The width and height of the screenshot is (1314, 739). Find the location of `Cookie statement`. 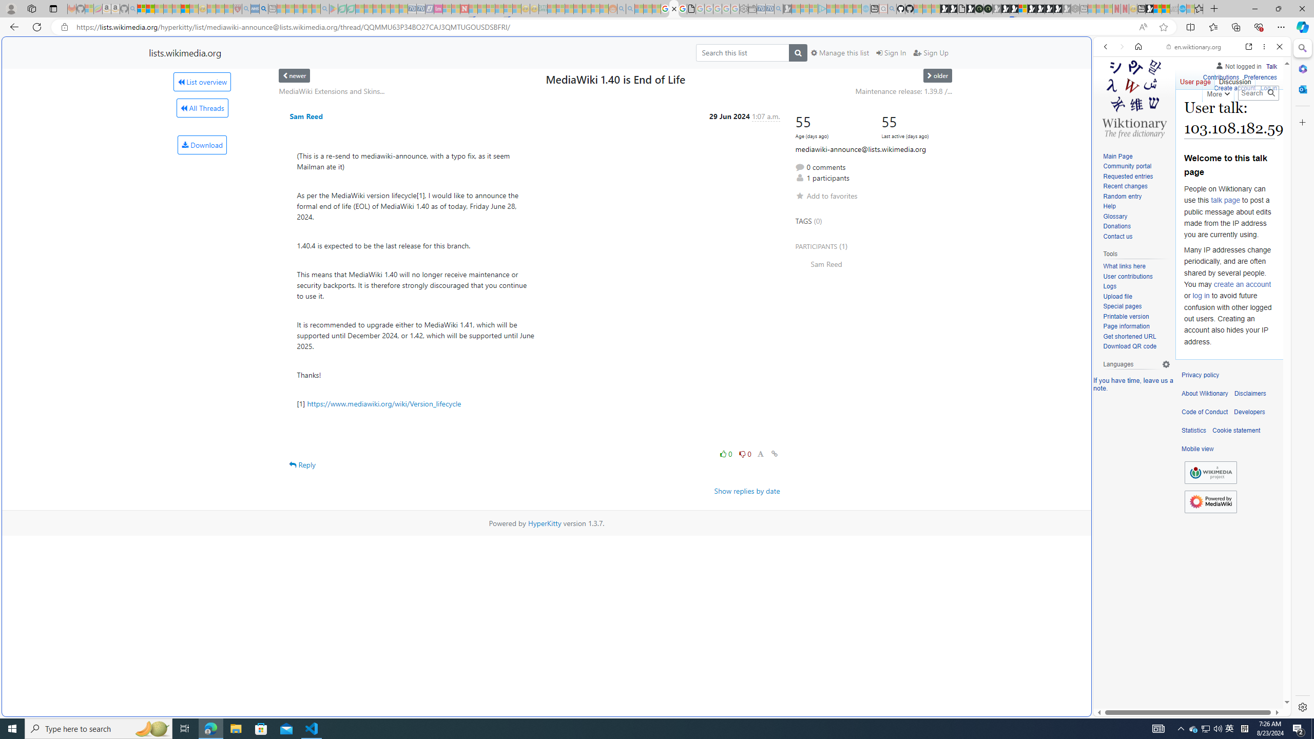

Cookie statement is located at coordinates (1236, 431).